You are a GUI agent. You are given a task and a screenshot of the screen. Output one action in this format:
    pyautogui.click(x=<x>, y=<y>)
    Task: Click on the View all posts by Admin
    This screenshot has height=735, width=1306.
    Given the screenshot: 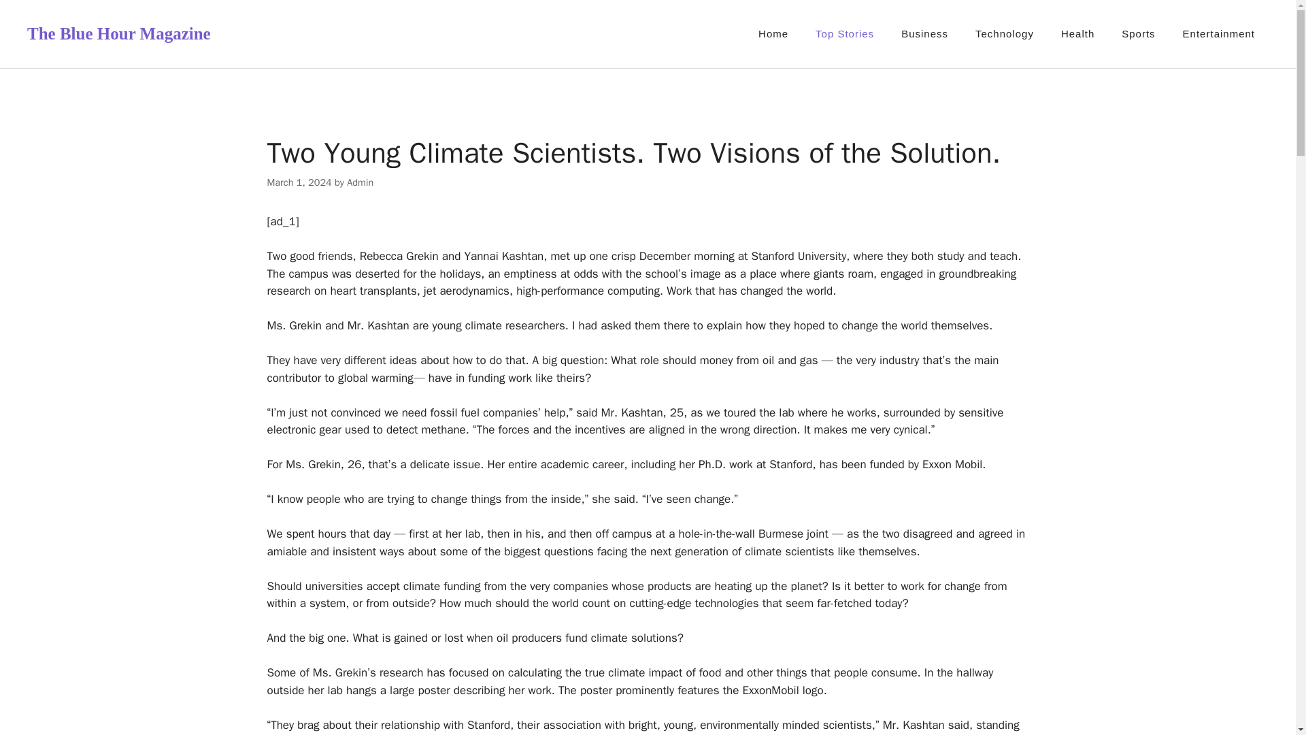 What is the action you would take?
    pyautogui.click(x=361, y=182)
    